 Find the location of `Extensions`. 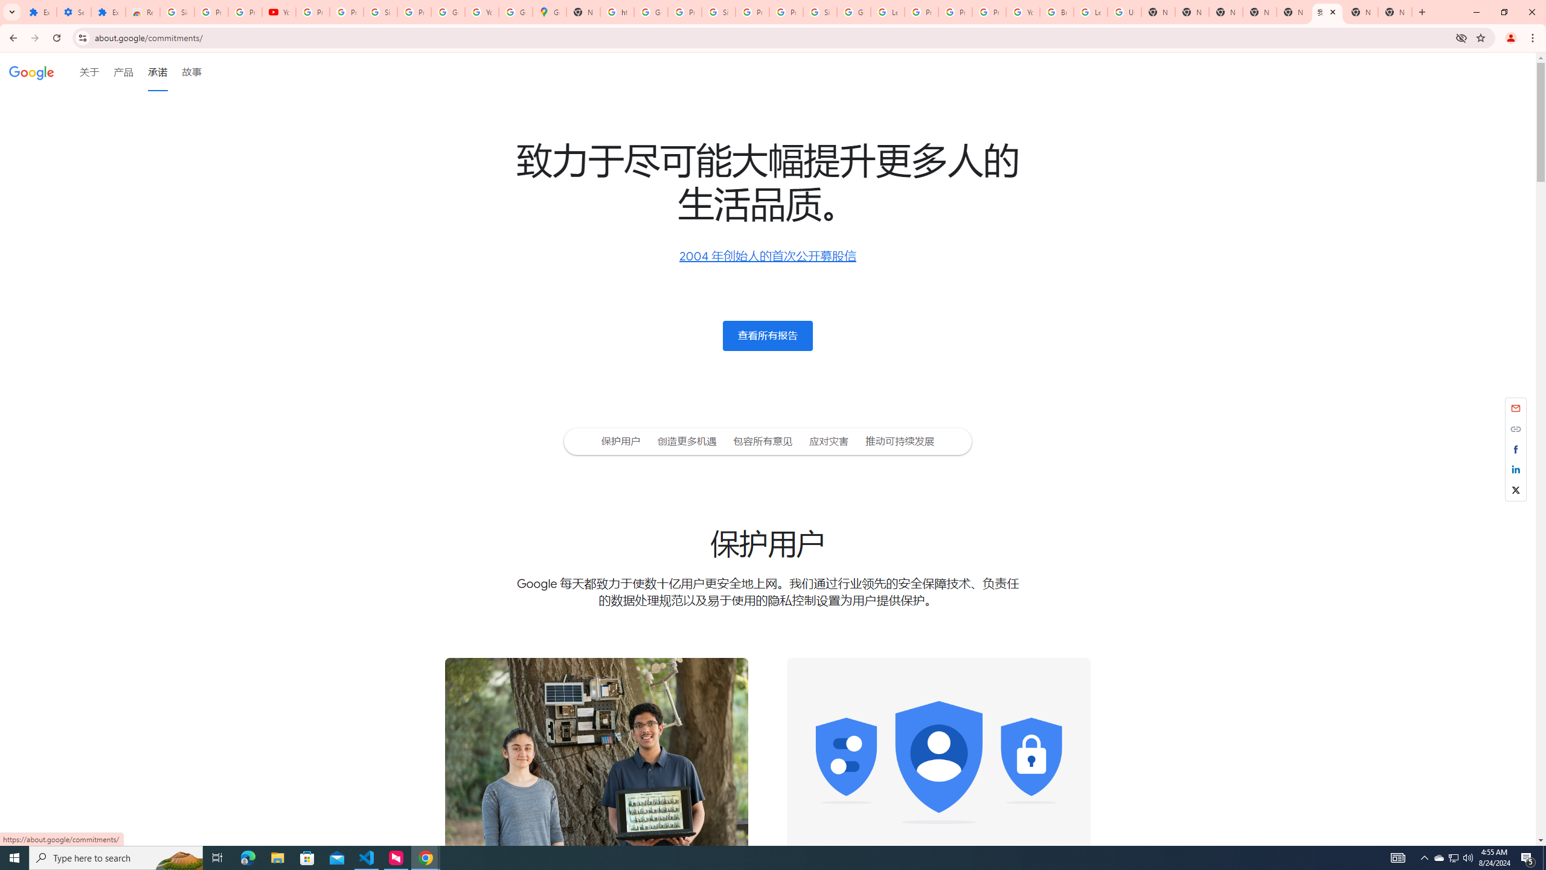

Extensions is located at coordinates (39, 12).